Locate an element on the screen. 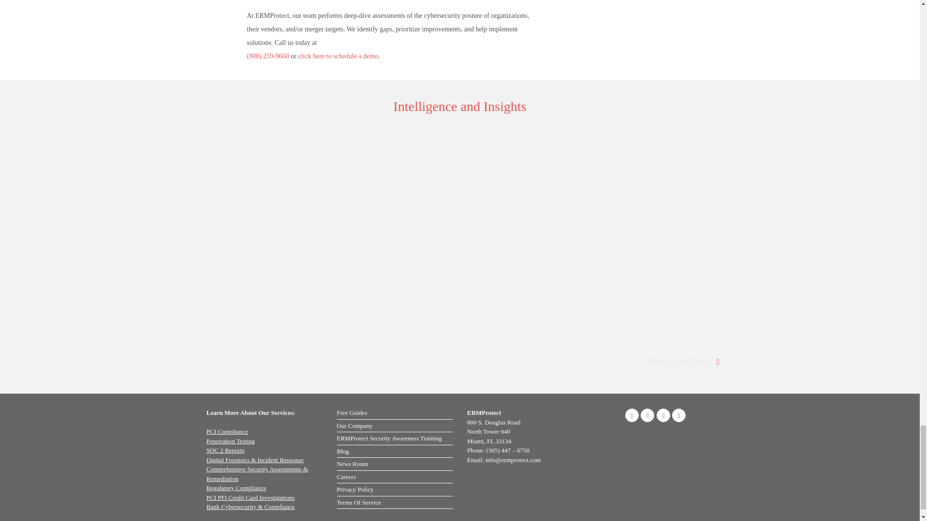 Image resolution: width=927 pixels, height=521 pixels. ERMProtect Cybersecurity on Youtube is located at coordinates (679, 415).